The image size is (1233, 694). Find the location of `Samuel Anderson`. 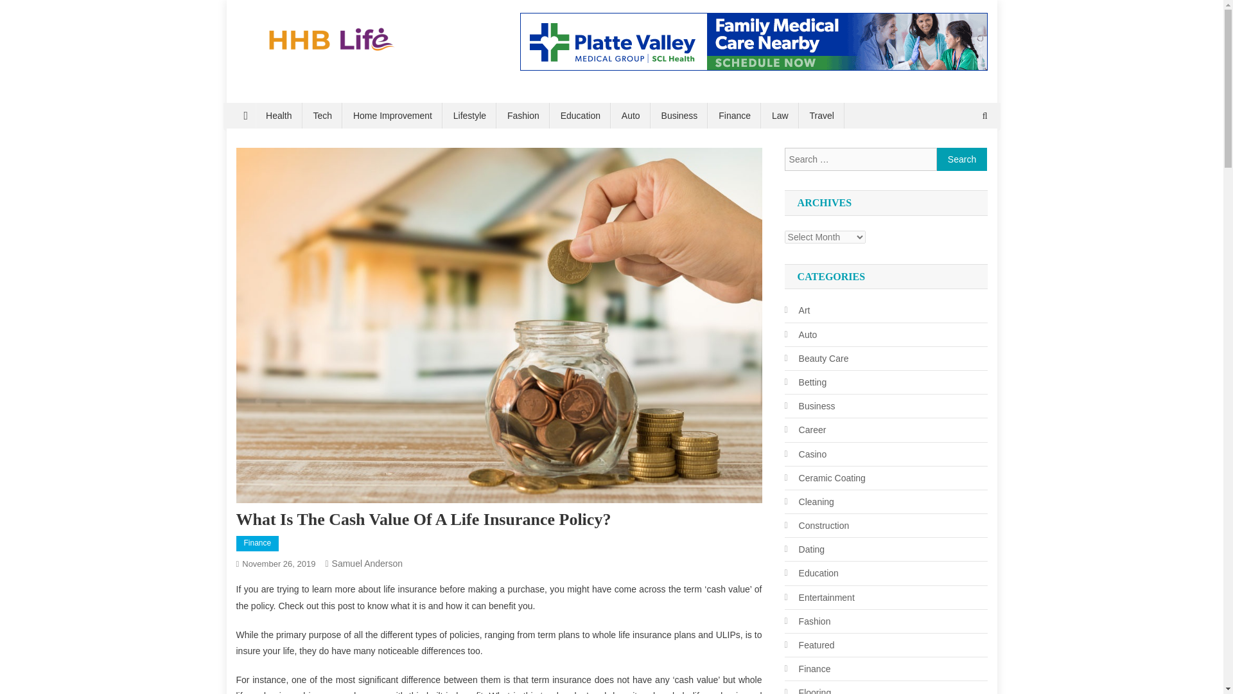

Samuel Anderson is located at coordinates (367, 563).